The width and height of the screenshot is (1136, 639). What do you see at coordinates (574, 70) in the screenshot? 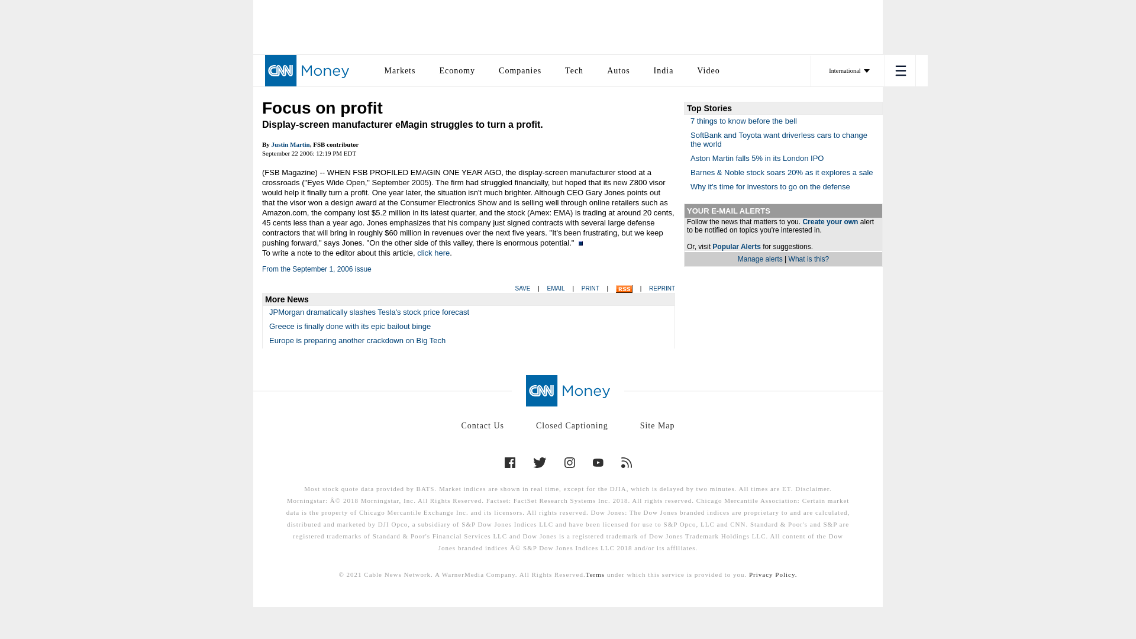
I see `Tech` at bounding box center [574, 70].